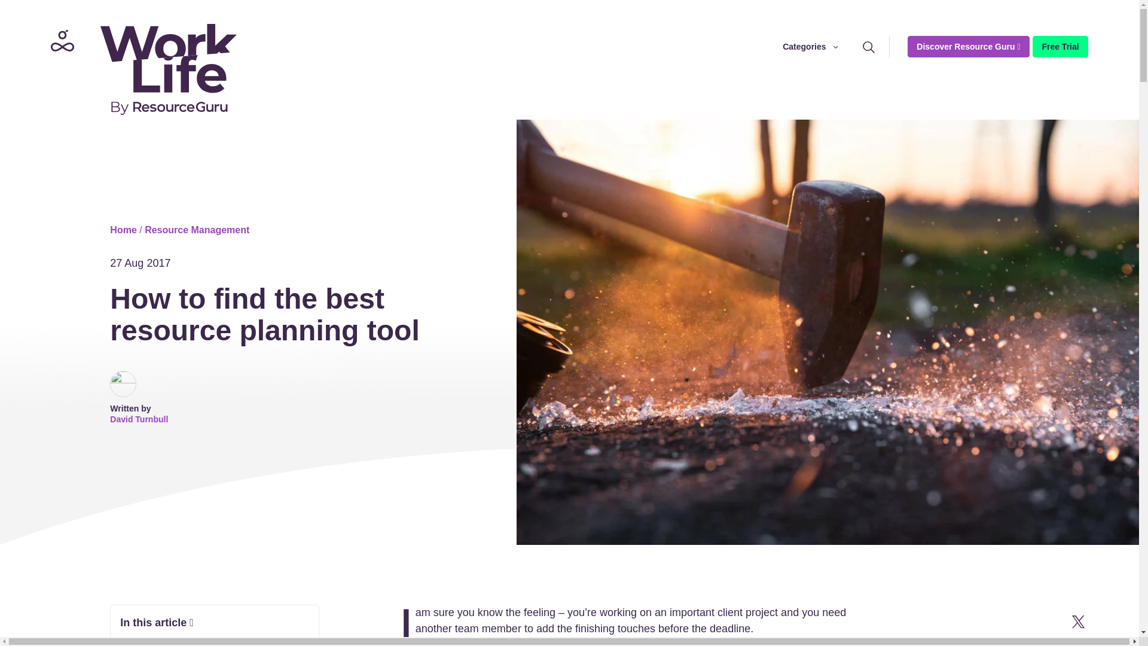 This screenshot has height=646, width=1148. I want to click on Home, so click(123, 230).